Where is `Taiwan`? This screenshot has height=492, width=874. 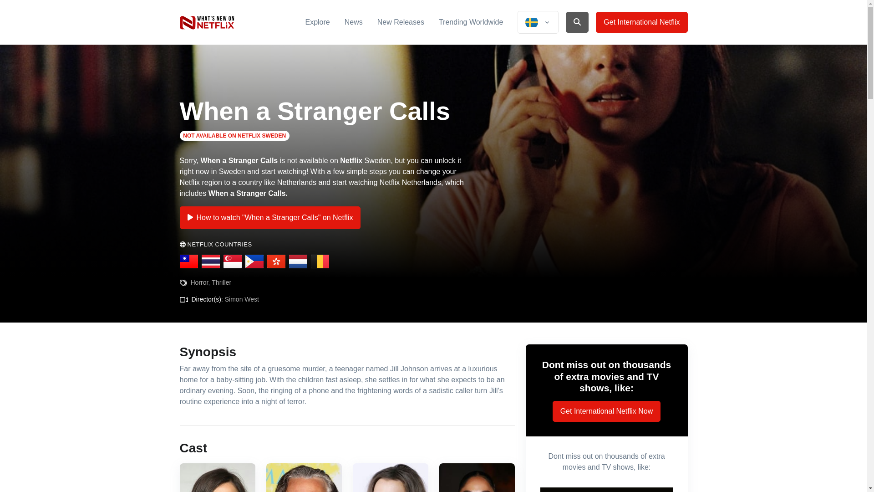
Taiwan is located at coordinates (188, 261).